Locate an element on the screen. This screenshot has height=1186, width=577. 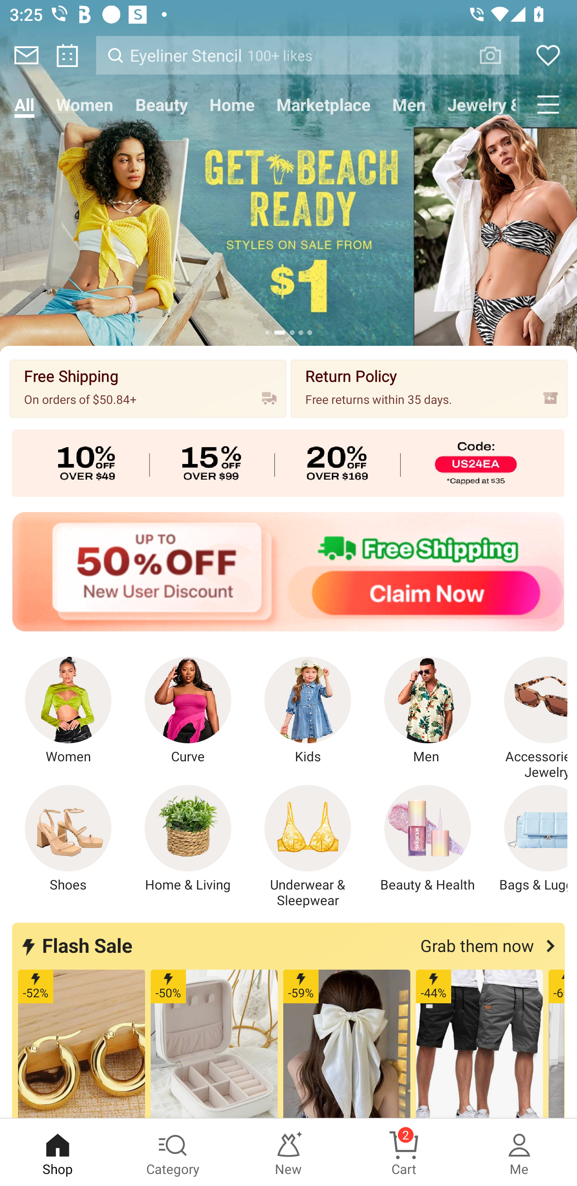
Return Policy Free returns within 35 days. is located at coordinates (429, 388).